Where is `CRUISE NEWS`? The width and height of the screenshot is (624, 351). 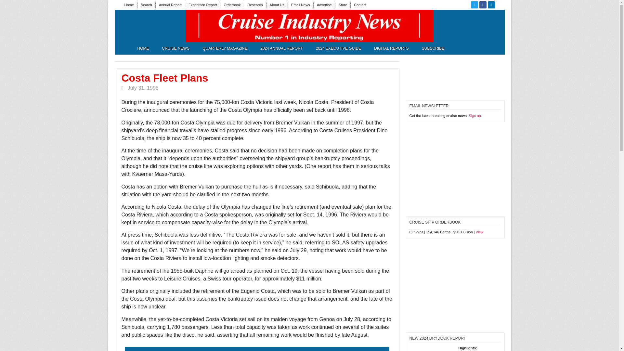
CRUISE NEWS is located at coordinates (175, 48).